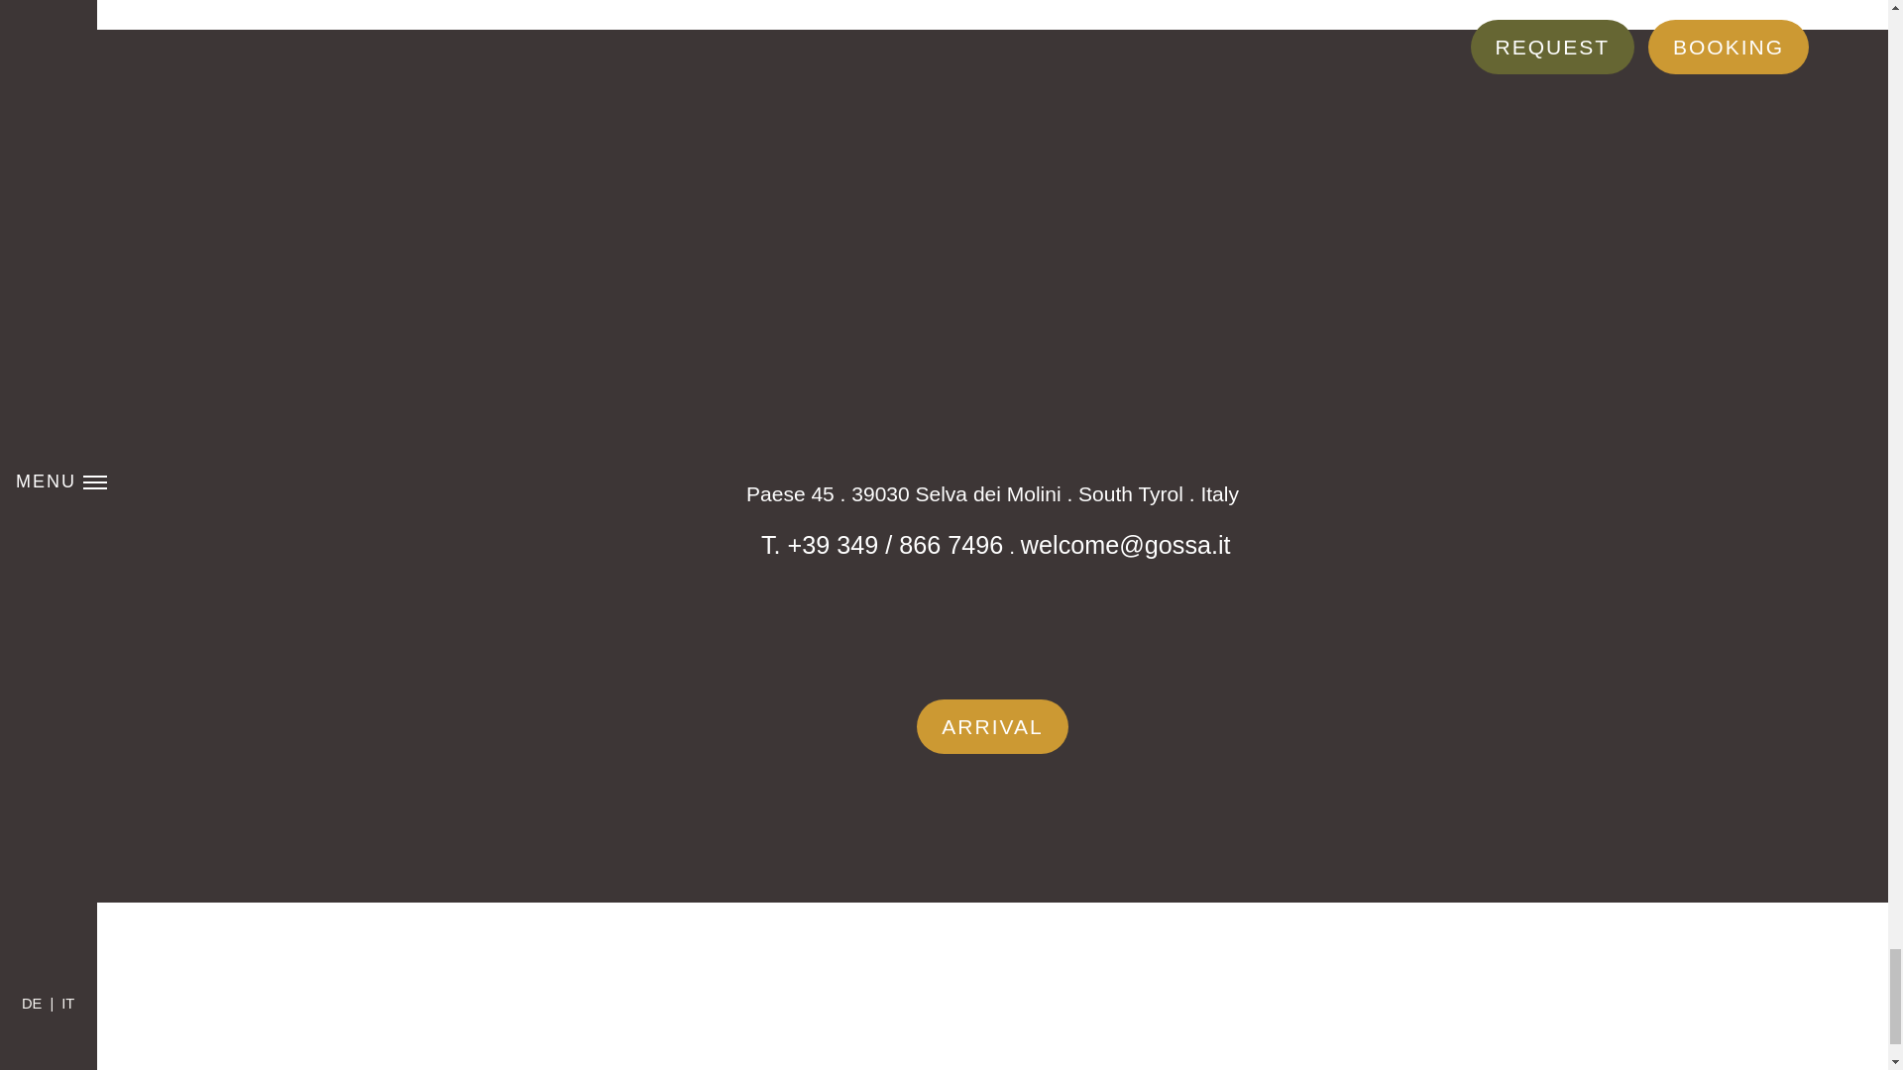  I want to click on ARRIVAL, so click(992, 727).